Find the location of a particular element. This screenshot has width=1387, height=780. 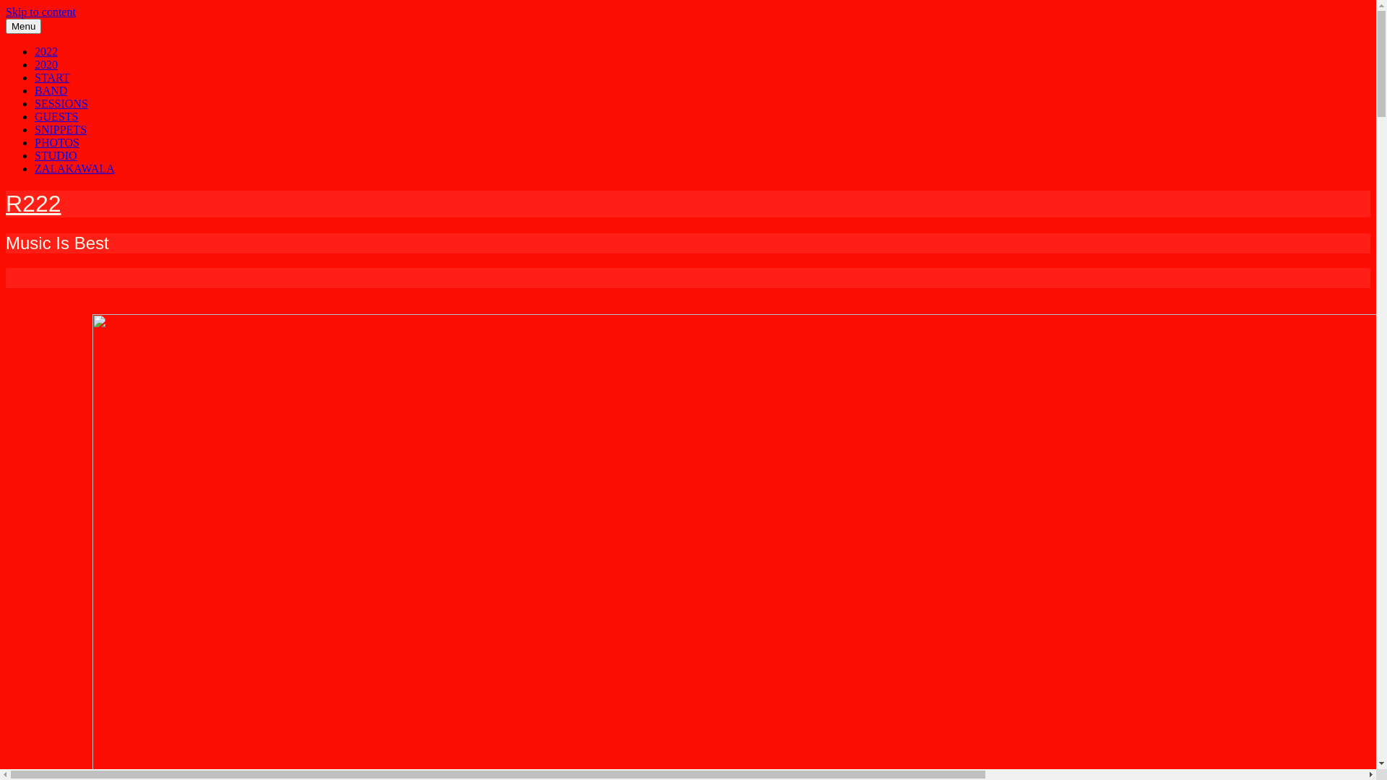

PHOTOS is located at coordinates (57, 143).